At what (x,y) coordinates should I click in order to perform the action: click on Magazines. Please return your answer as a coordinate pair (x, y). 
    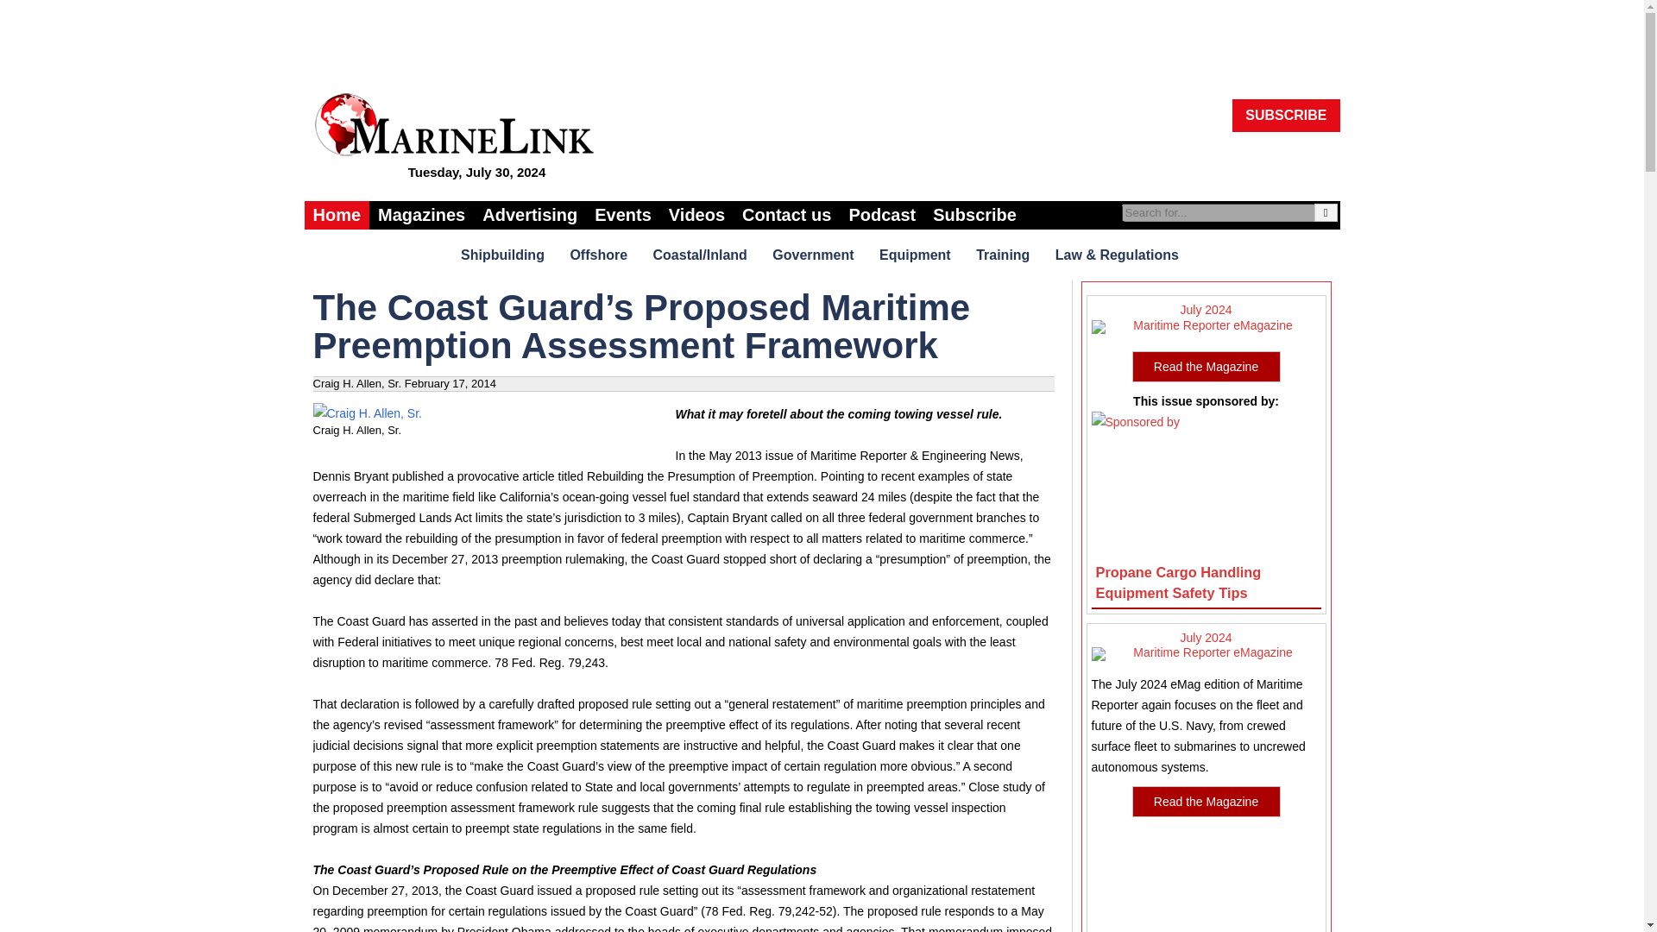
    Looking at the image, I should click on (421, 215).